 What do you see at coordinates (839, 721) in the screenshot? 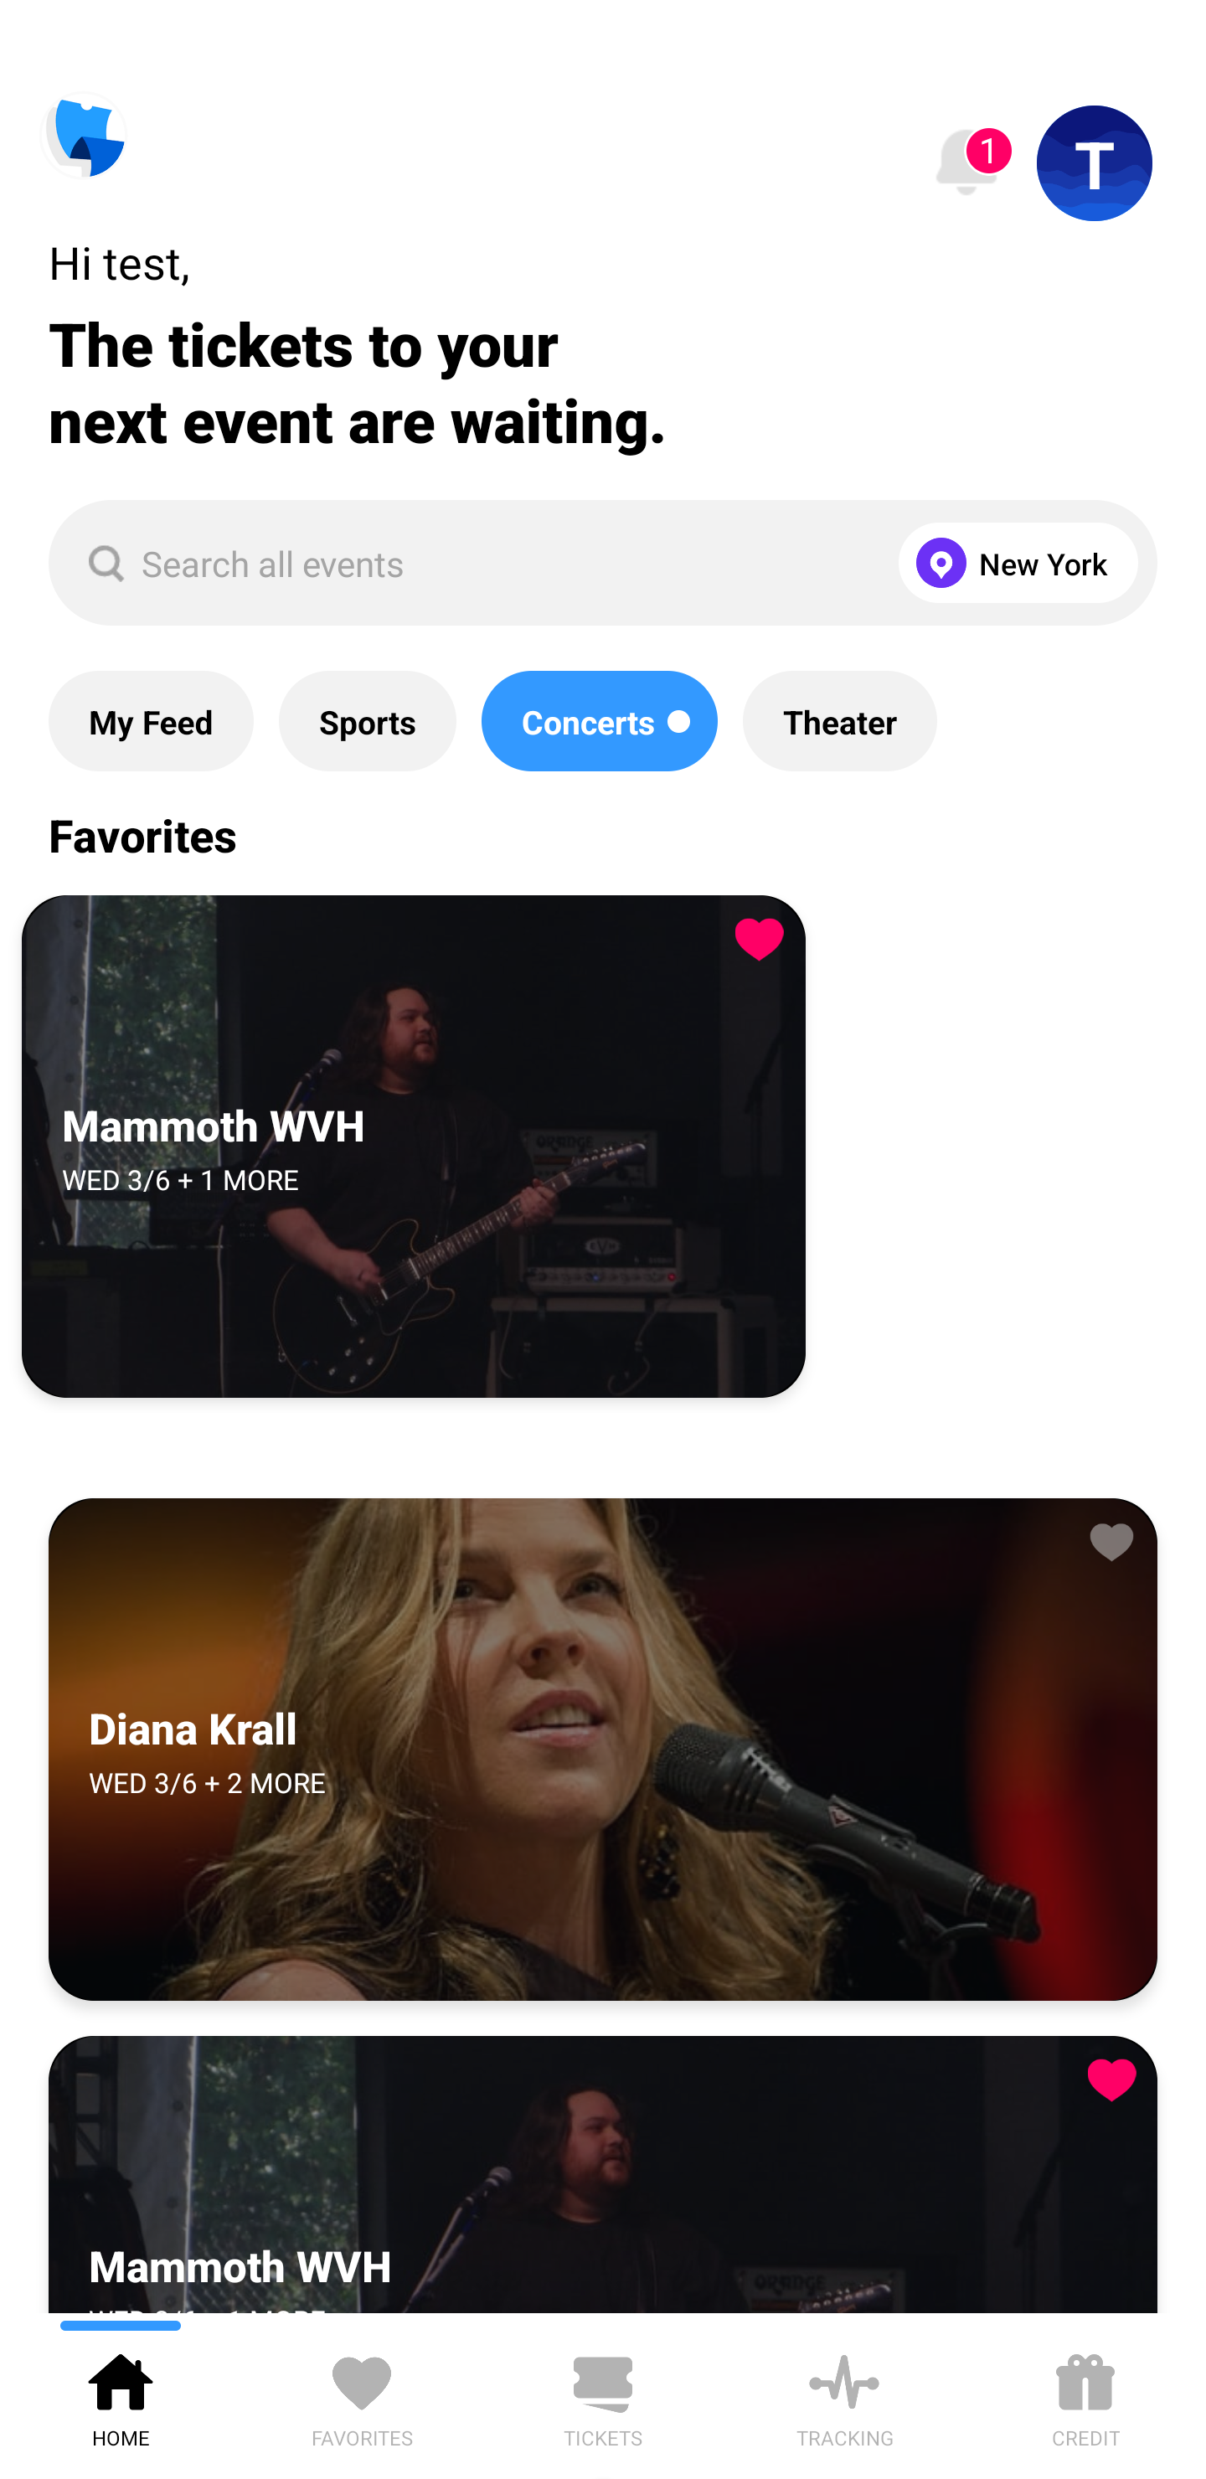
I see `Theater` at bounding box center [839, 721].